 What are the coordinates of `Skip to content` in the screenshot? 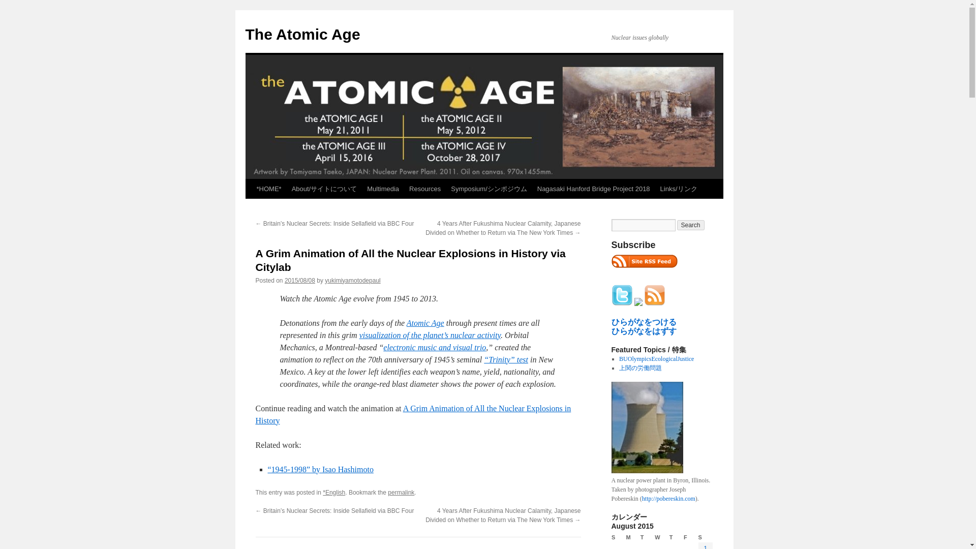 It's located at (250, 207).